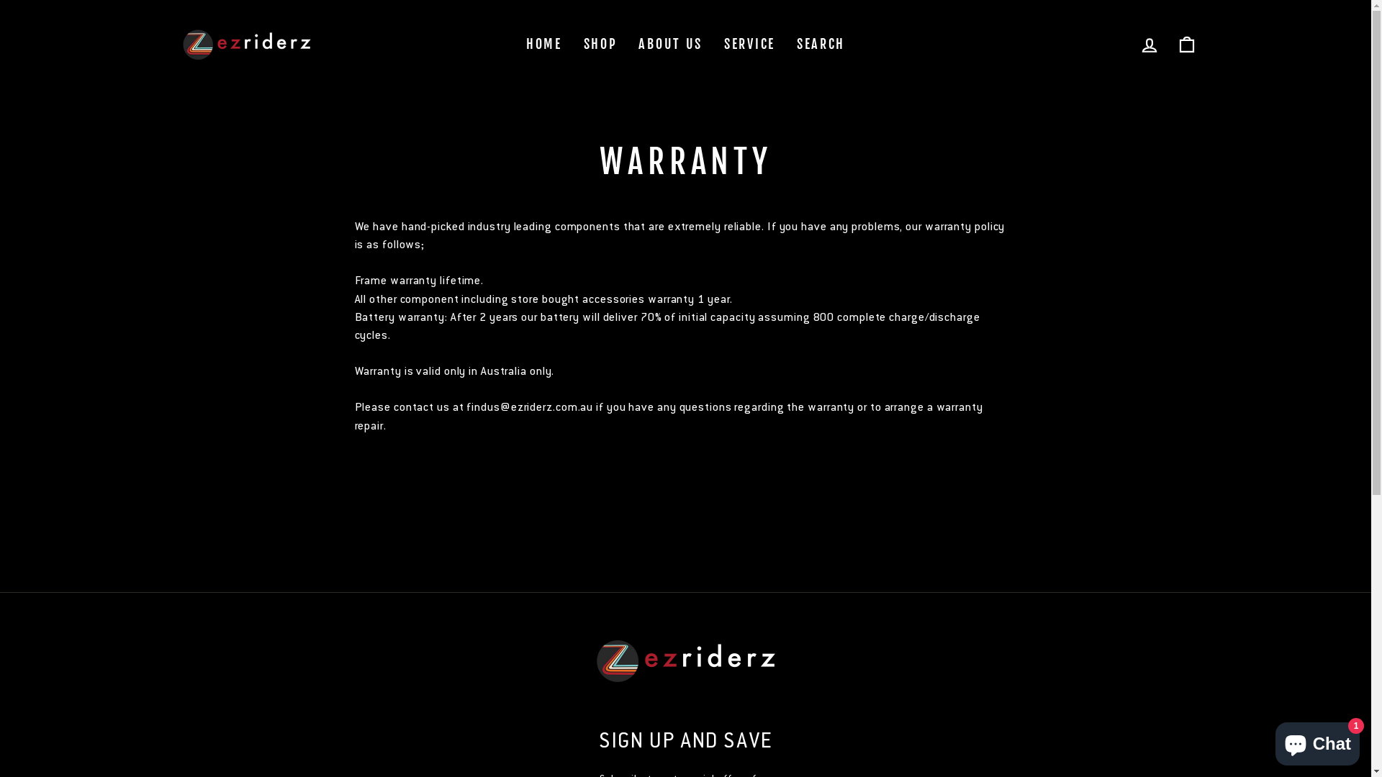 This screenshot has height=777, width=1382. I want to click on SERVICE, so click(750, 45).